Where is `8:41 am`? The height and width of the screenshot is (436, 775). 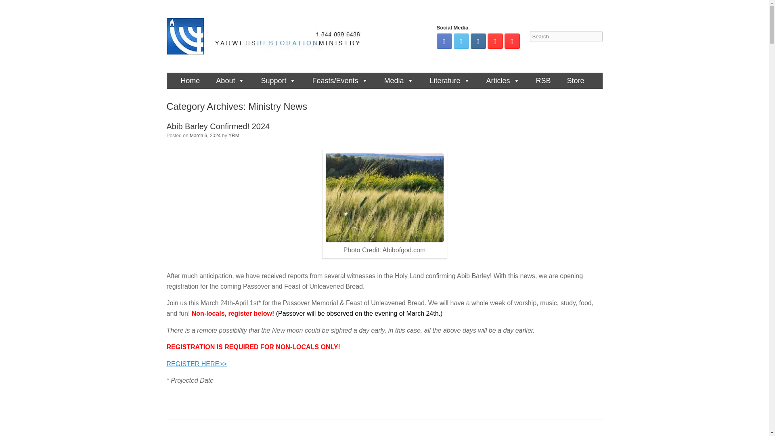 8:41 am is located at coordinates (205, 135).